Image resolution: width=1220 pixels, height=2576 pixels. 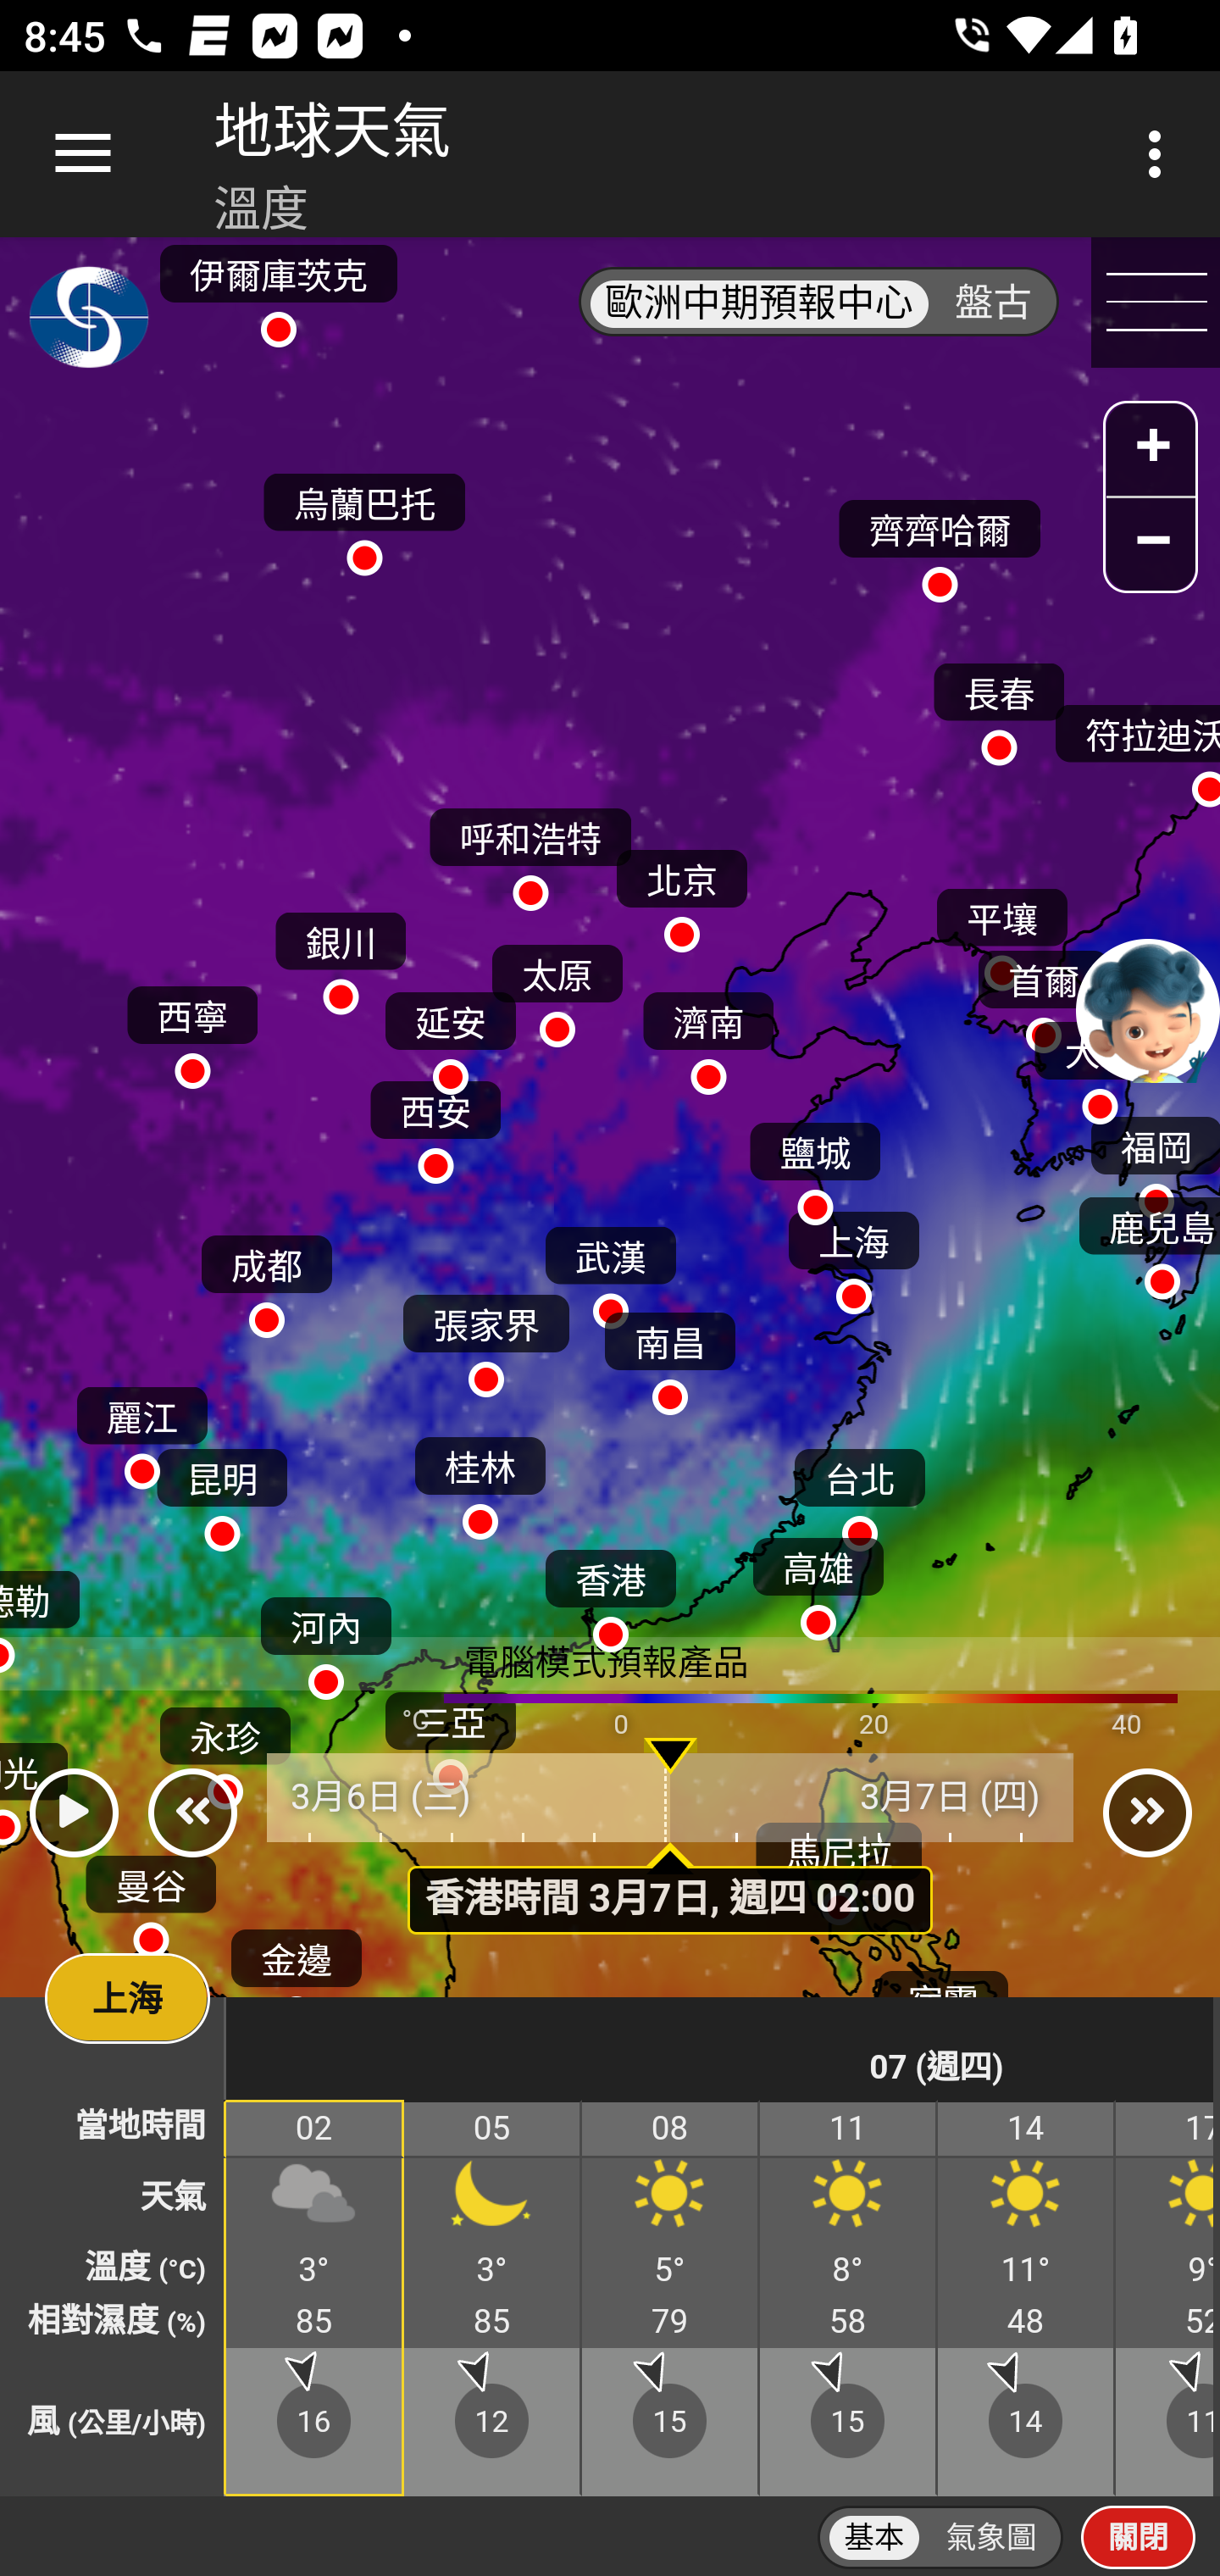 I want to click on 符拉迪沃斯托克, so click(x=1135, y=749).